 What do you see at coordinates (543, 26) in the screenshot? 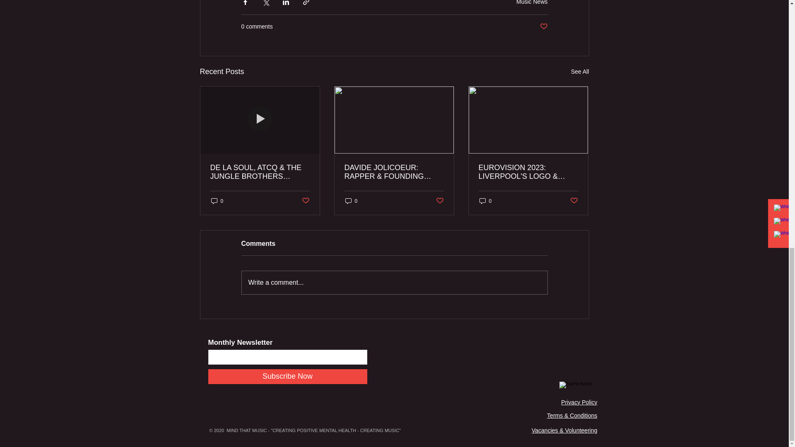
I see `Post not marked as liked` at bounding box center [543, 26].